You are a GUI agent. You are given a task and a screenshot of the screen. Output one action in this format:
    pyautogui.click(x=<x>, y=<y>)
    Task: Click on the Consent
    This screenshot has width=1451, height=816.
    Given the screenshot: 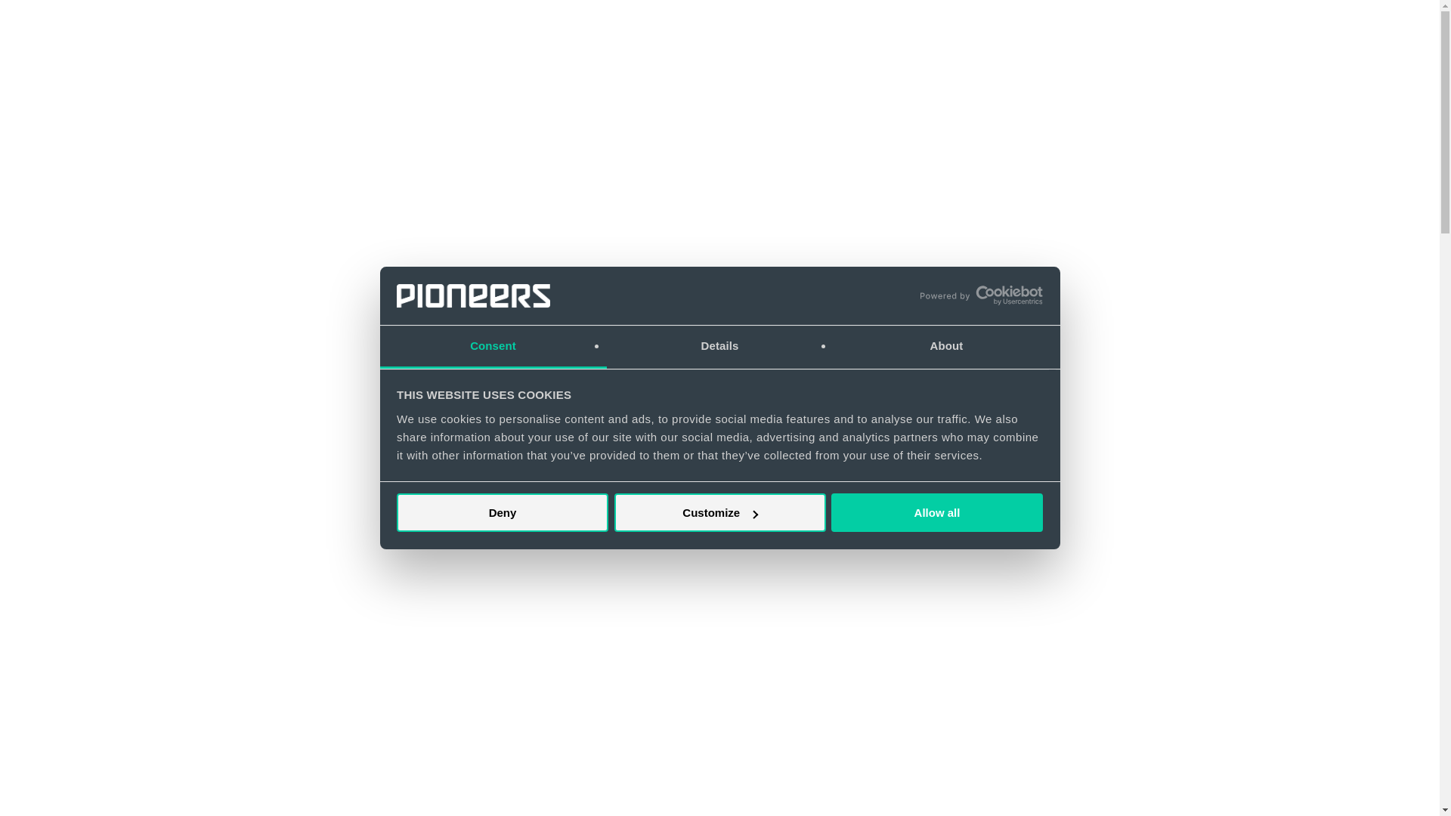 What is the action you would take?
    pyautogui.click(x=493, y=347)
    